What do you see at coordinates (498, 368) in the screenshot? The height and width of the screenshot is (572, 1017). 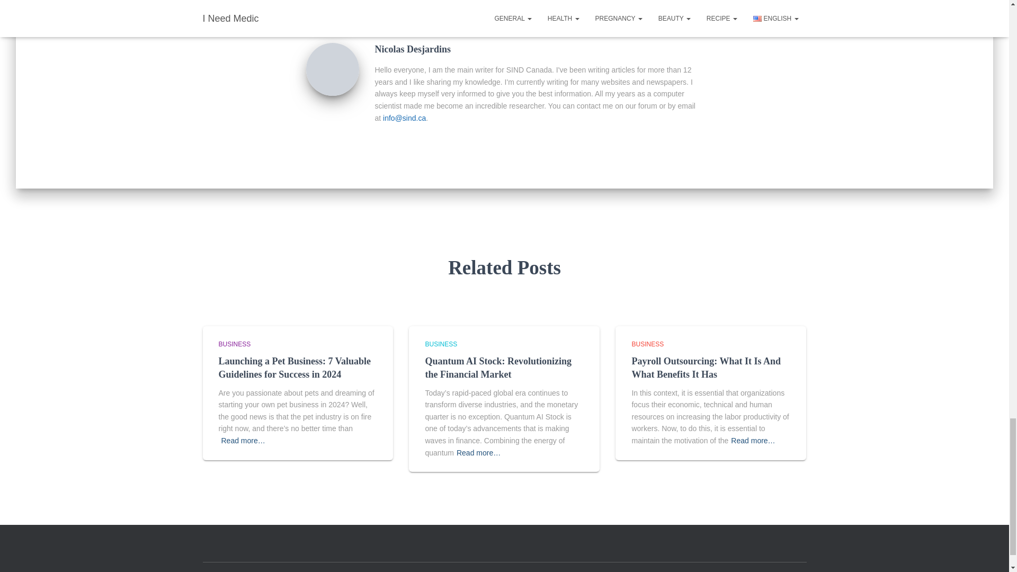 I see `Quantum AI Stock: Revolutionizing the Financial Market` at bounding box center [498, 368].